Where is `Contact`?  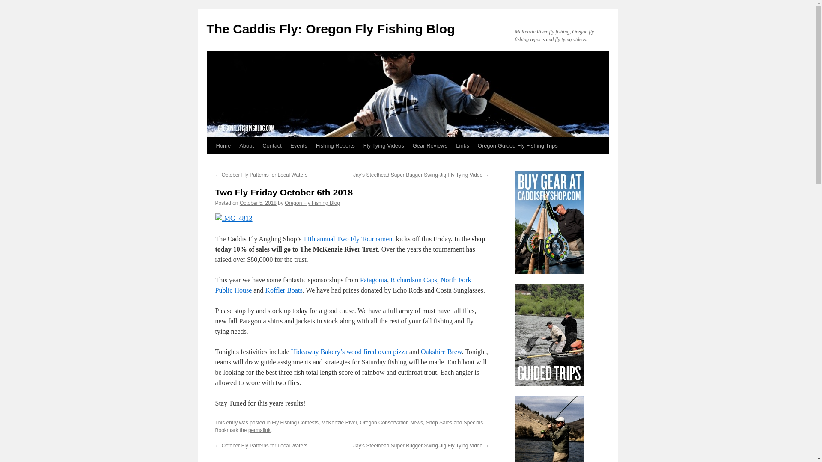
Contact is located at coordinates (272, 145).